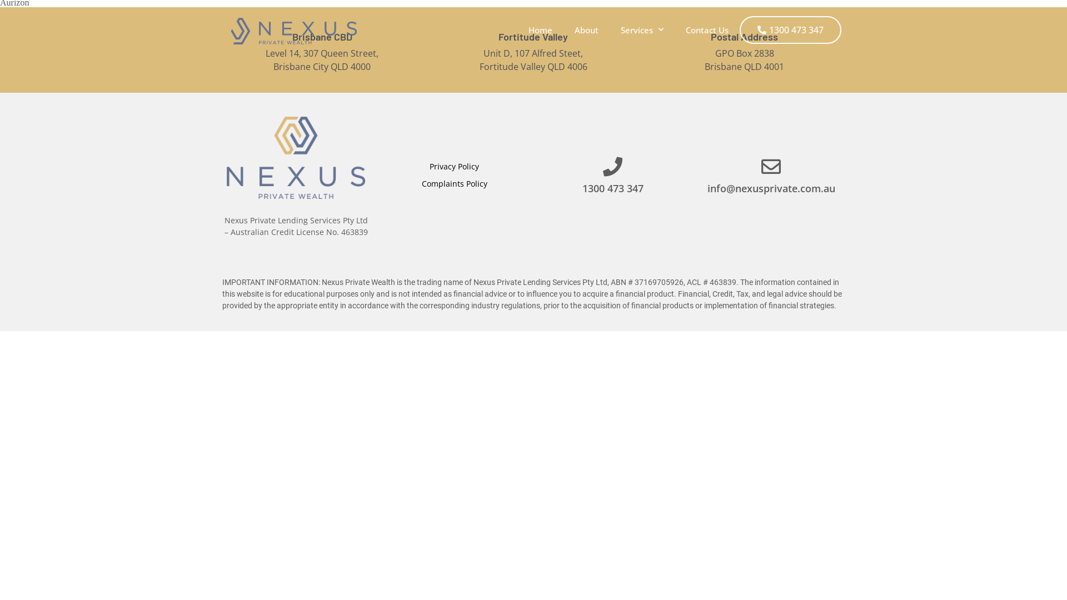 This screenshot has height=600, width=1067. What do you see at coordinates (613, 188) in the screenshot?
I see `1300 473 347` at bounding box center [613, 188].